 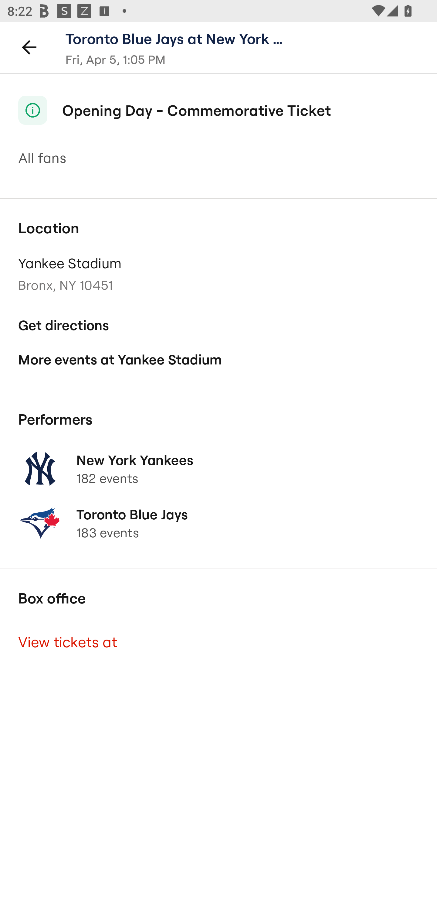 What do you see at coordinates (29, 47) in the screenshot?
I see `Back` at bounding box center [29, 47].